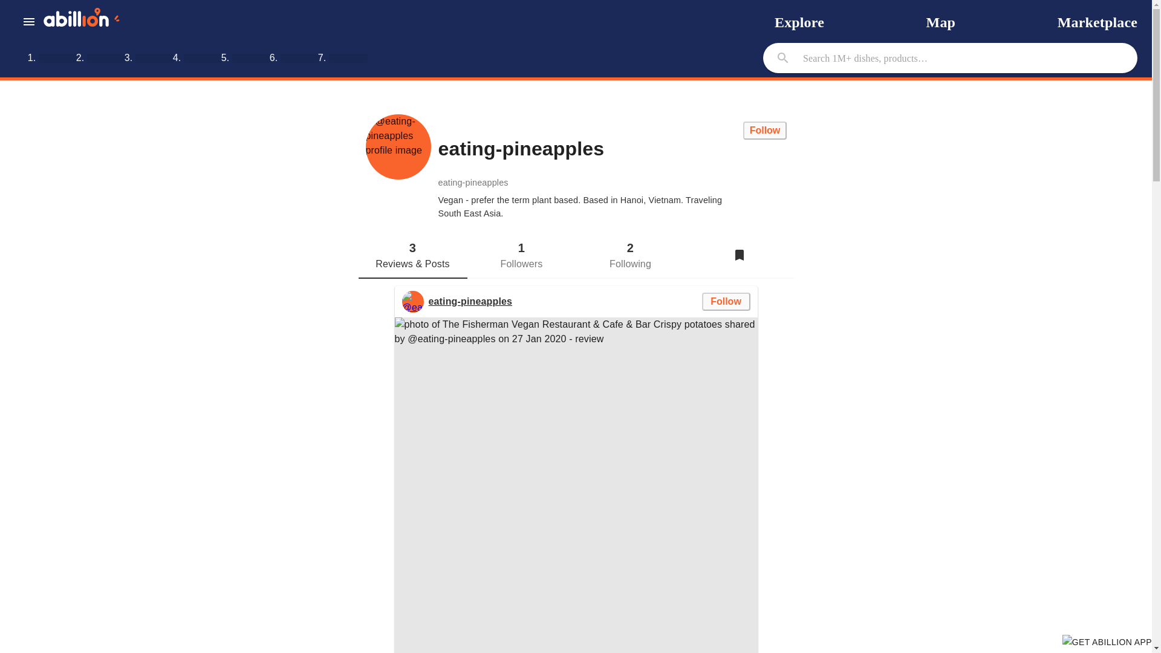 This screenshot has width=1161, height=653. What do you see at coordinates (726, 301) in the screenshot?
I see `Follow` at bounding box center [726, 301].